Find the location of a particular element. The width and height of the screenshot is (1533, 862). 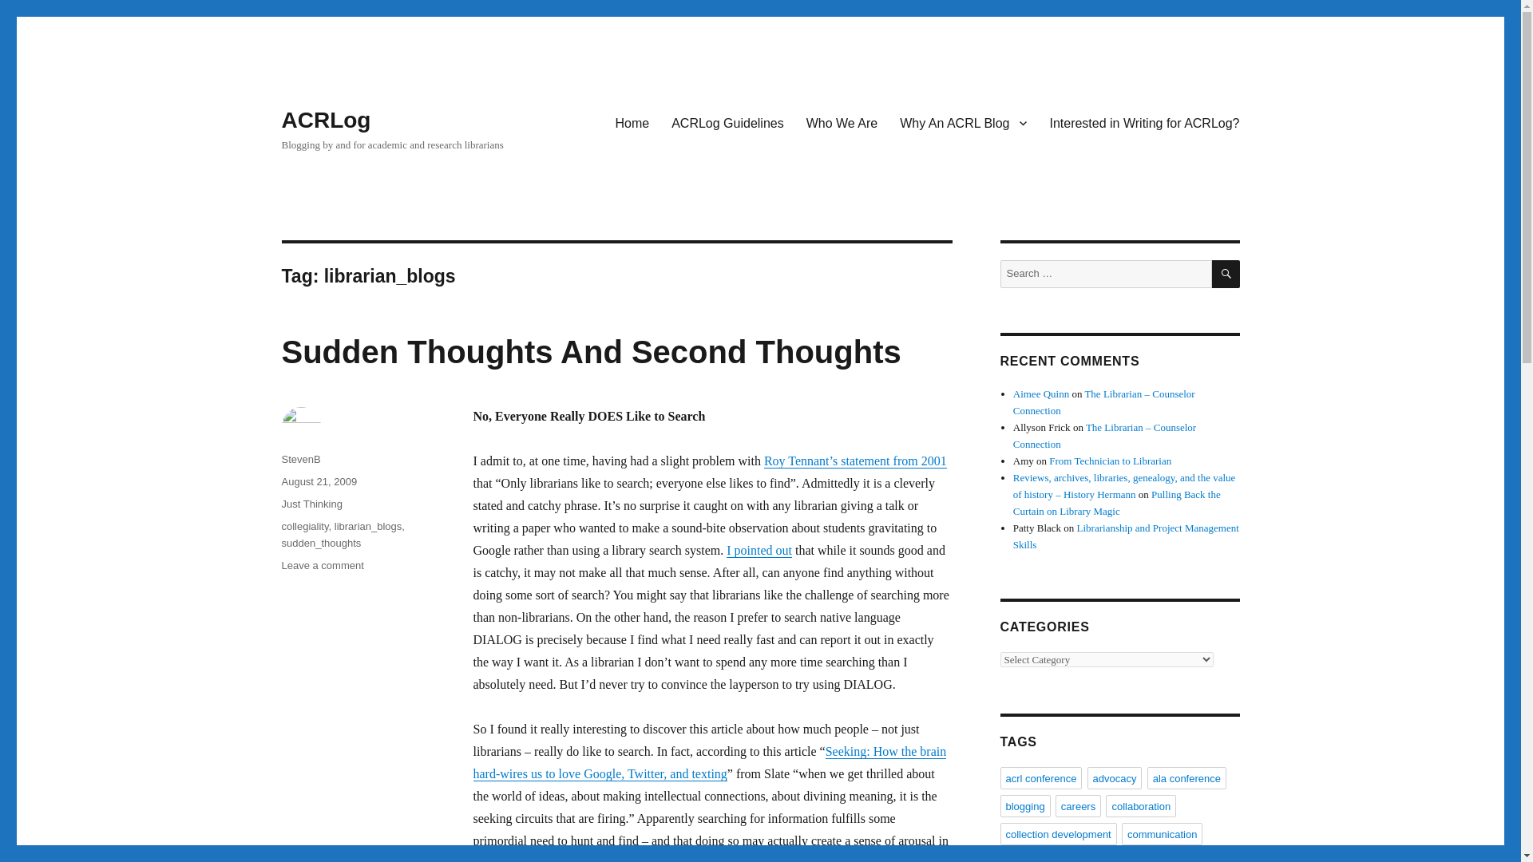

I pointed out is located at coordinates (759, 550).